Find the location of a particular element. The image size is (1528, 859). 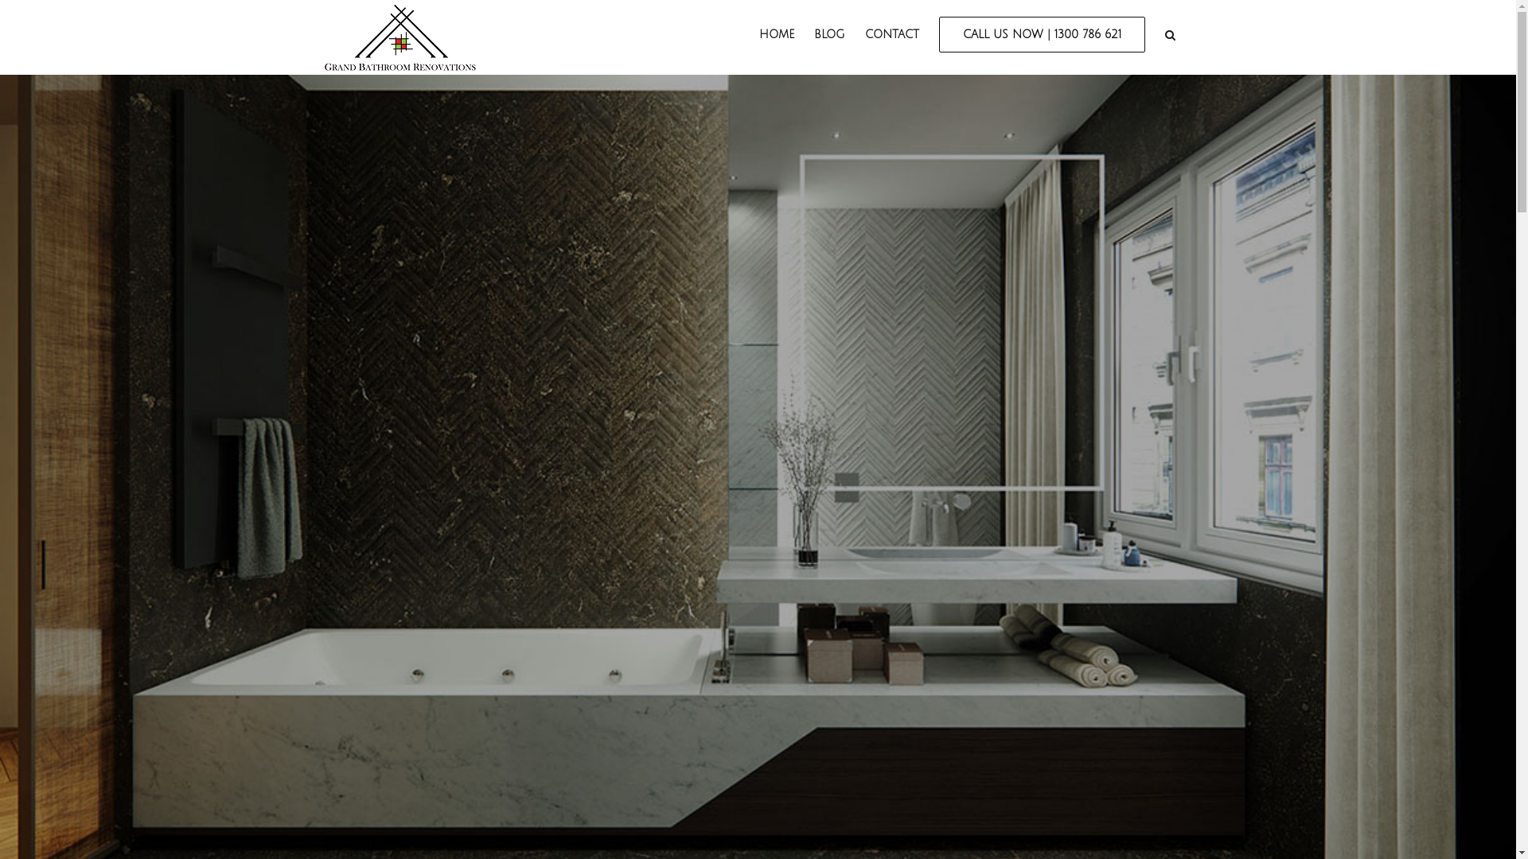

Search is located at coordinates (1171, 33).